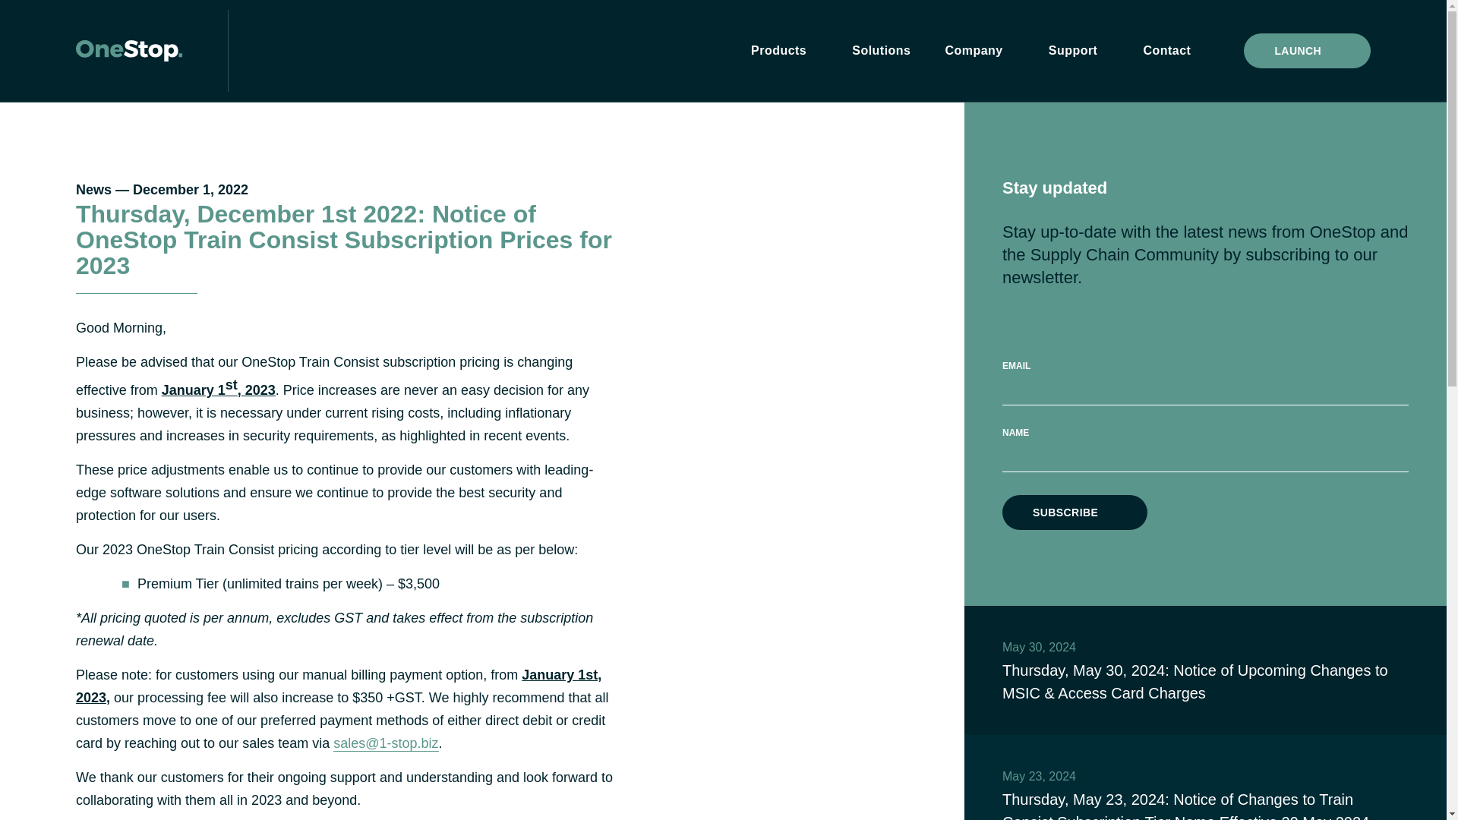  Describe the element at coordinates (980, 51) in the screenshot. I see `Company` at that location.